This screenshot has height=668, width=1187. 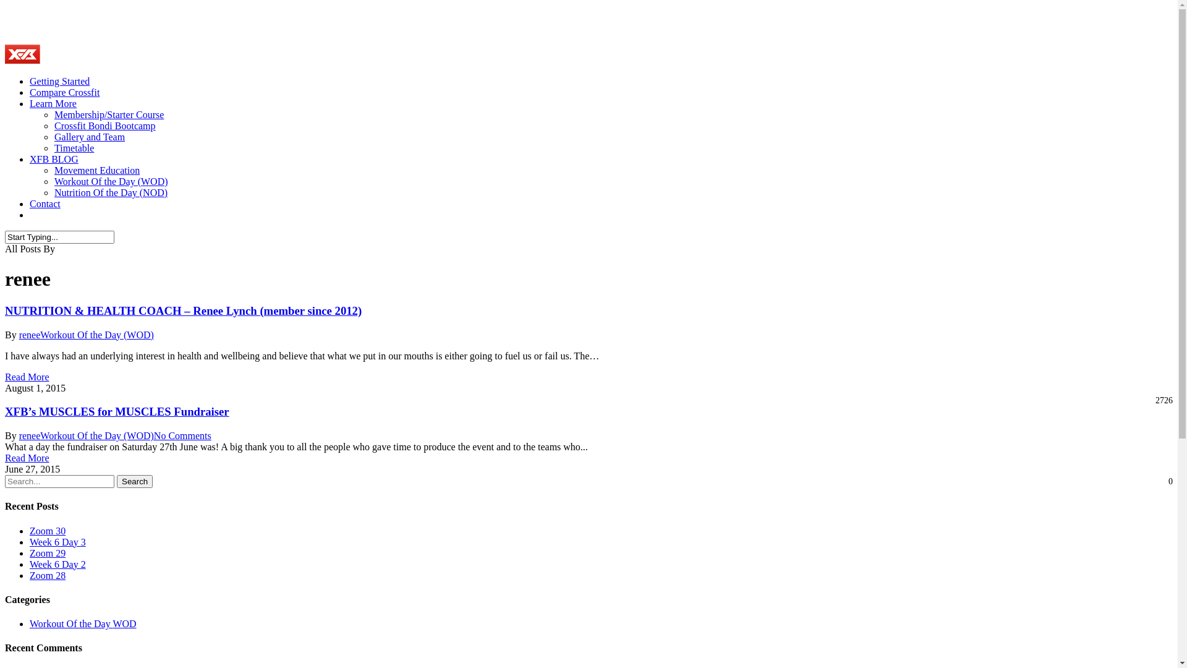 What do you see at coordinates (97, 171) in the screenshot?
I see `Movement Education` at bounding box center [97, 171].